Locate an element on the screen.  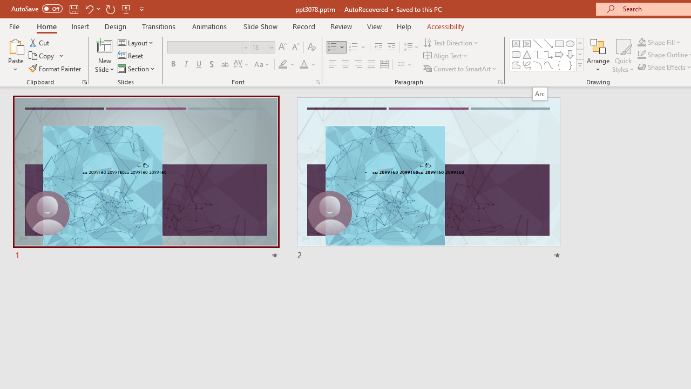
Character Spacing is located at coordinates (242, 65).